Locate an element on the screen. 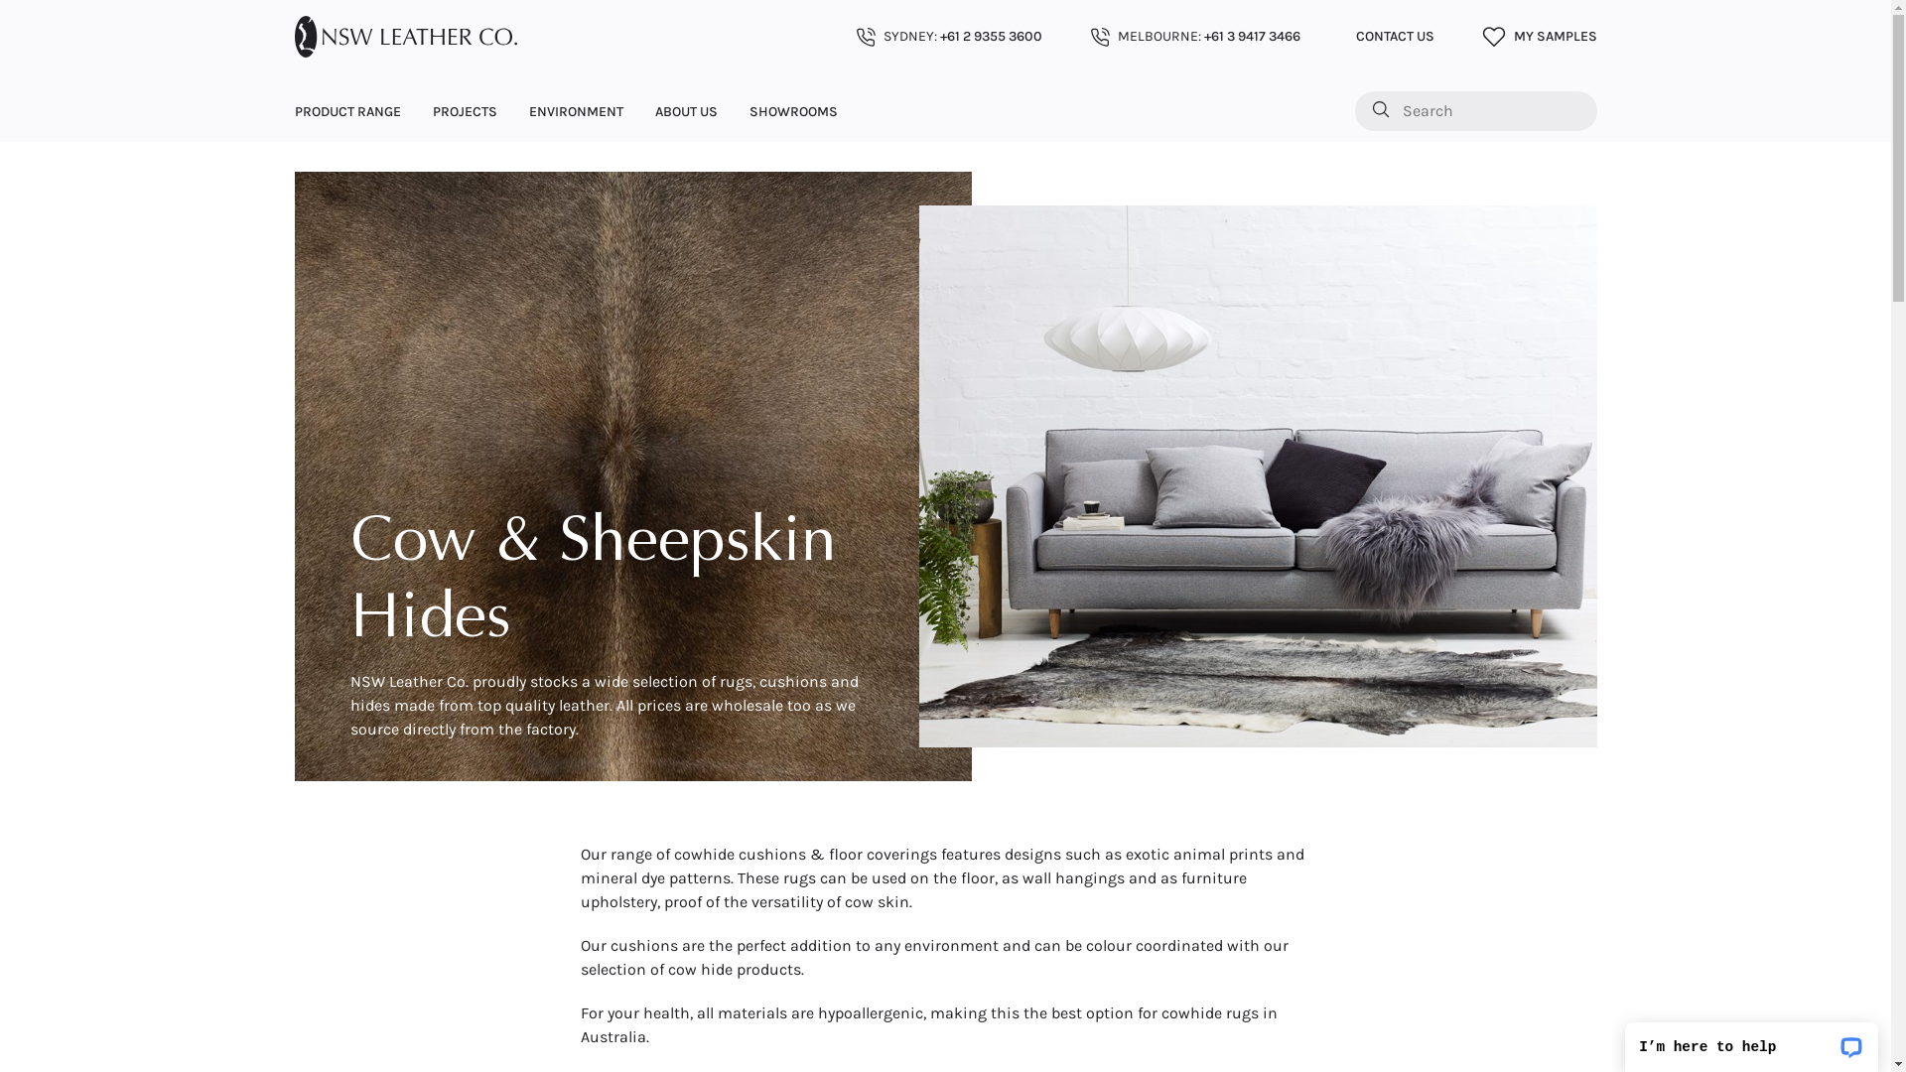 The height and width of the screenshot is (1072, 1906). CONTACT US is located at coordinates (1392, 36).